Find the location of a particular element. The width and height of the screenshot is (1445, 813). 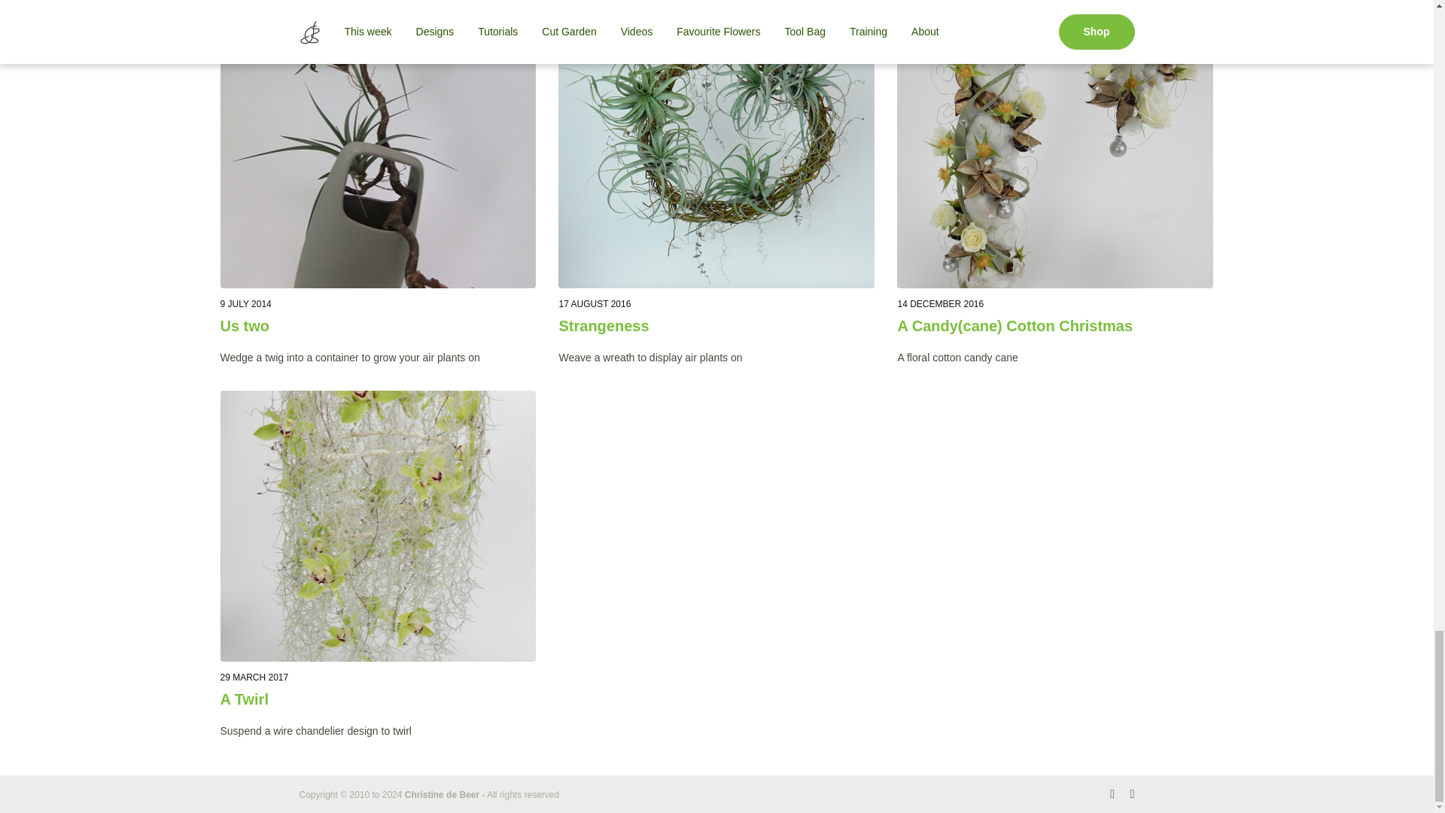

A Twirl is located at coordinates (378, 526).